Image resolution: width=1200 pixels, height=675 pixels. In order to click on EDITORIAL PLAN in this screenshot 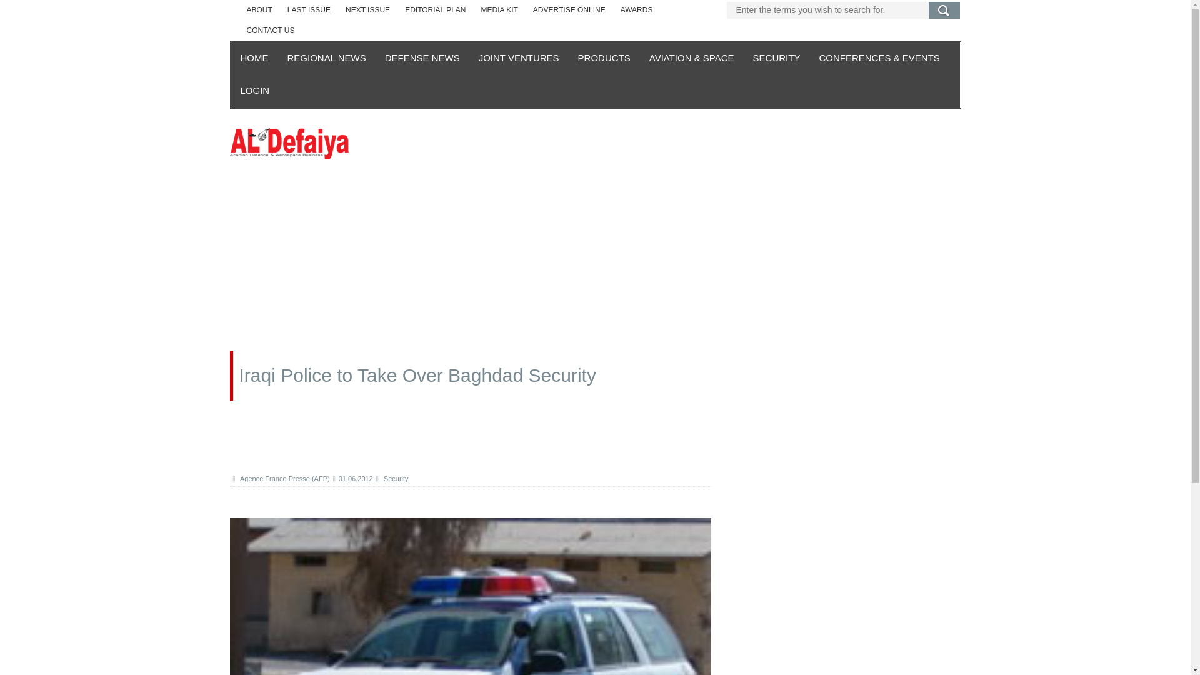, I will do `click(435, 10)`.